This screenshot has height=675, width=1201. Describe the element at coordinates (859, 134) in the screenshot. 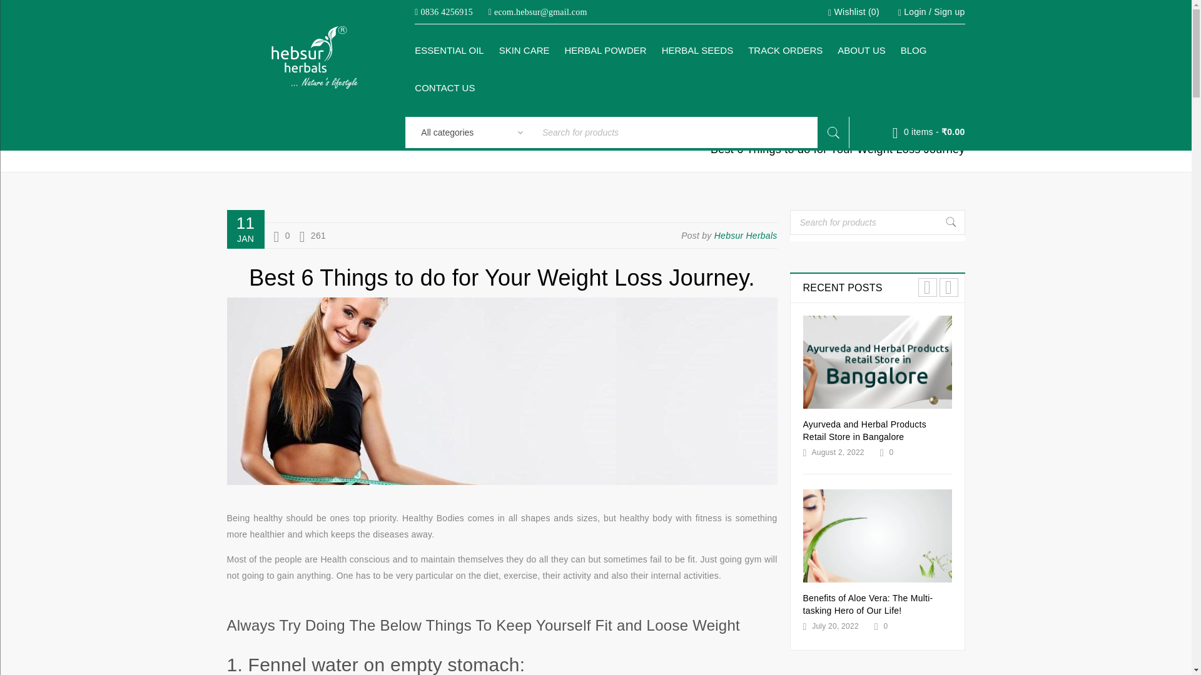

I see `Home` at that location.